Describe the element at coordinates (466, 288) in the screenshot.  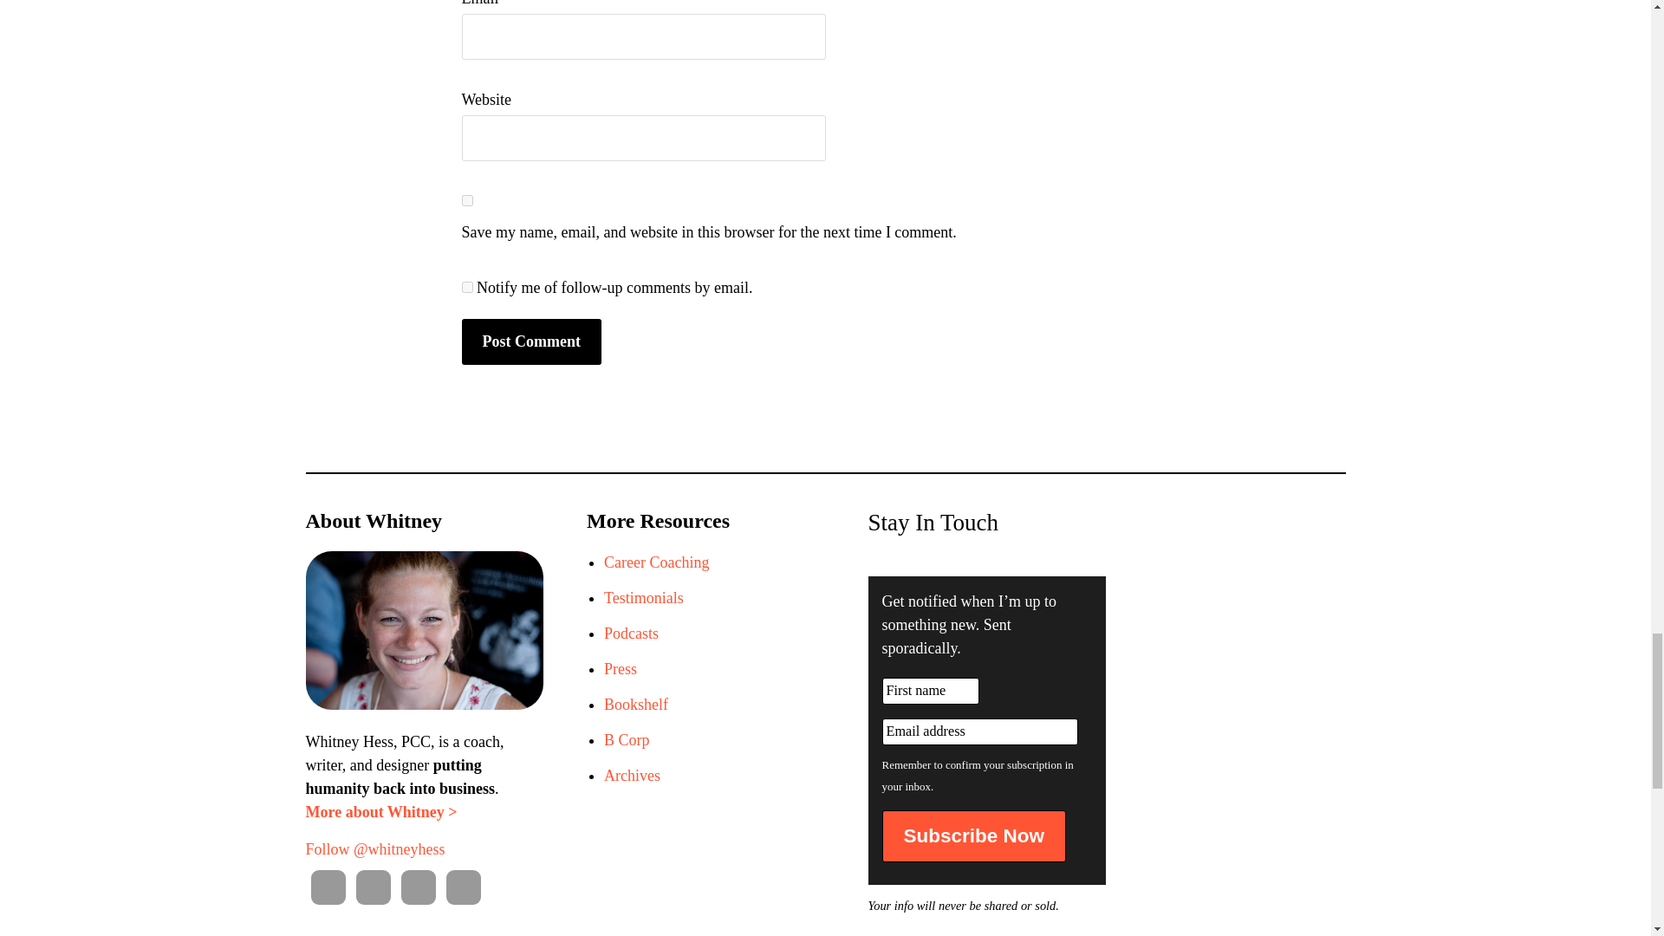
I see `subscribe` at that location.